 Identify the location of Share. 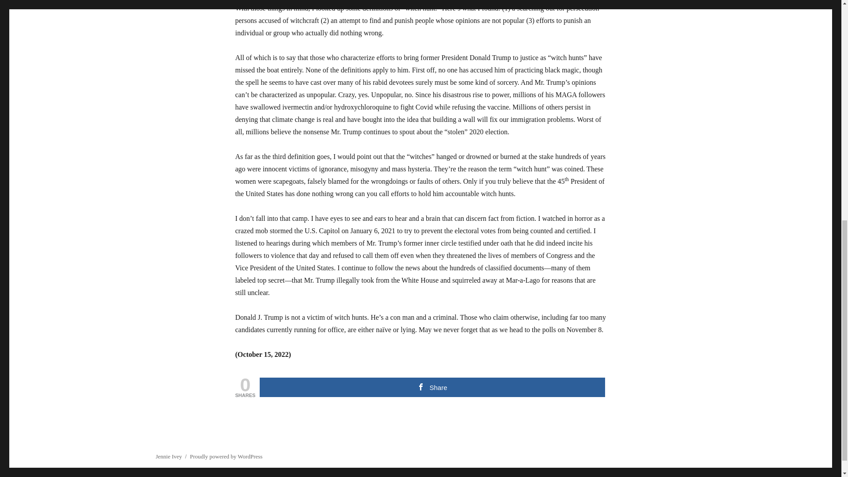
(432, 387).